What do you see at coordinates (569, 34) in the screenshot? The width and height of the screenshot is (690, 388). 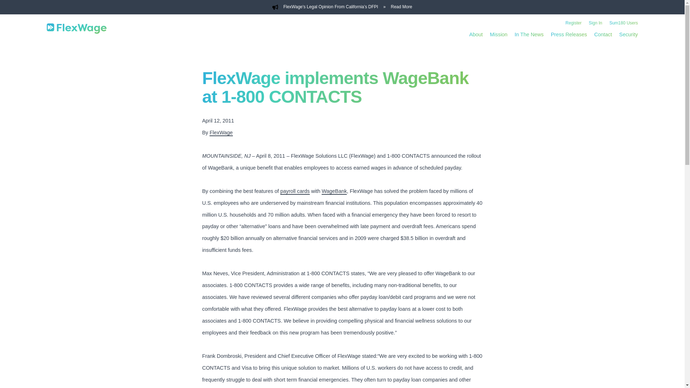 I see `Press Releases` at bounding box center [569, 34].